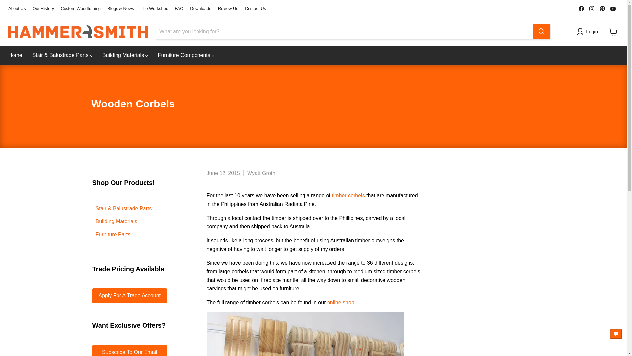  Describe the element at coordinates (602, 8) in the screenshot. I see `Find us on Pinterest` at that location.